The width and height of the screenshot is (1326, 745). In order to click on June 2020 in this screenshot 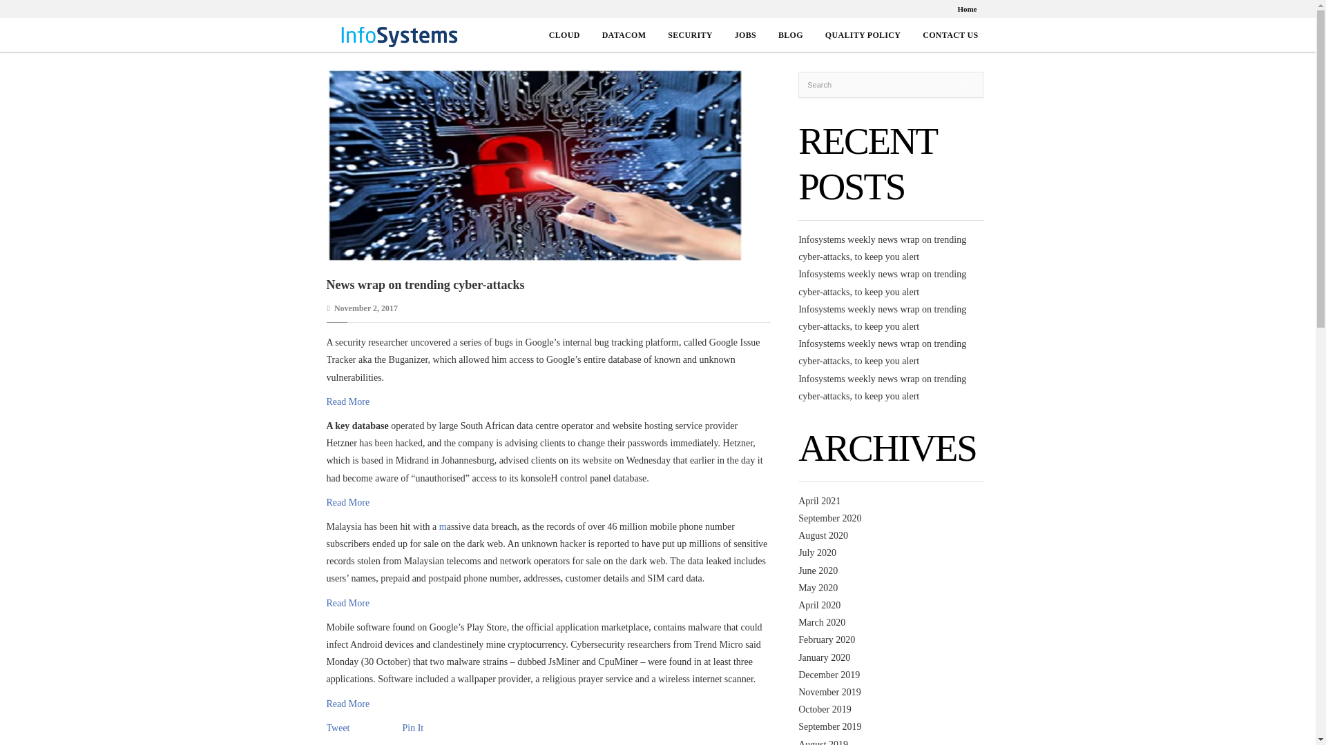, I will do `click(818, 570)`.